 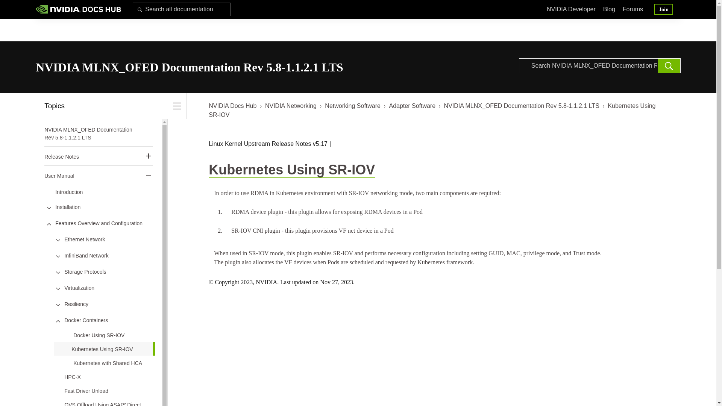 What do you see at coordinates (68, 207) in the screenshot?
I see `Installation` at bounding box center [68, 207].